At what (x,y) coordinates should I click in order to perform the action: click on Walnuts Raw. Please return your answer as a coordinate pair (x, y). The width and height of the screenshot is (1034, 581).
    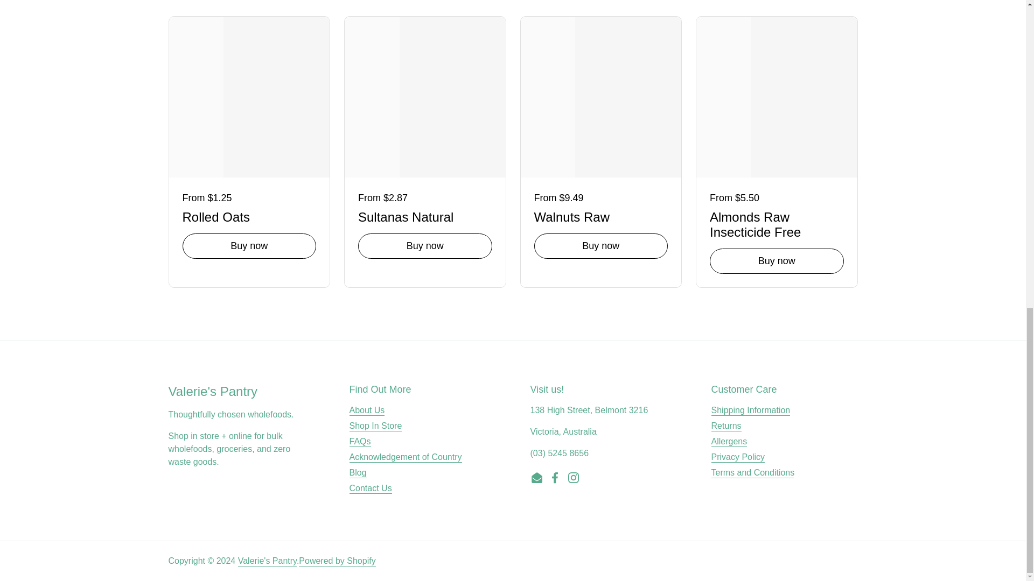
    Looking at the image, I should click on (601, 215).